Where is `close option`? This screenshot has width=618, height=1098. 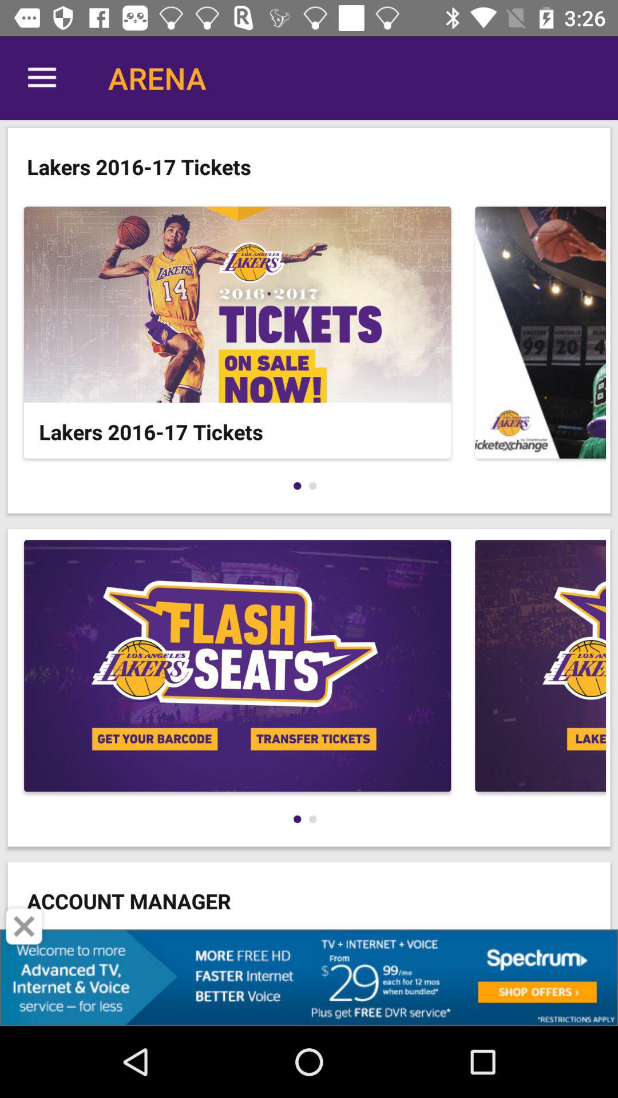
close option is located at coordinates (24, 926).